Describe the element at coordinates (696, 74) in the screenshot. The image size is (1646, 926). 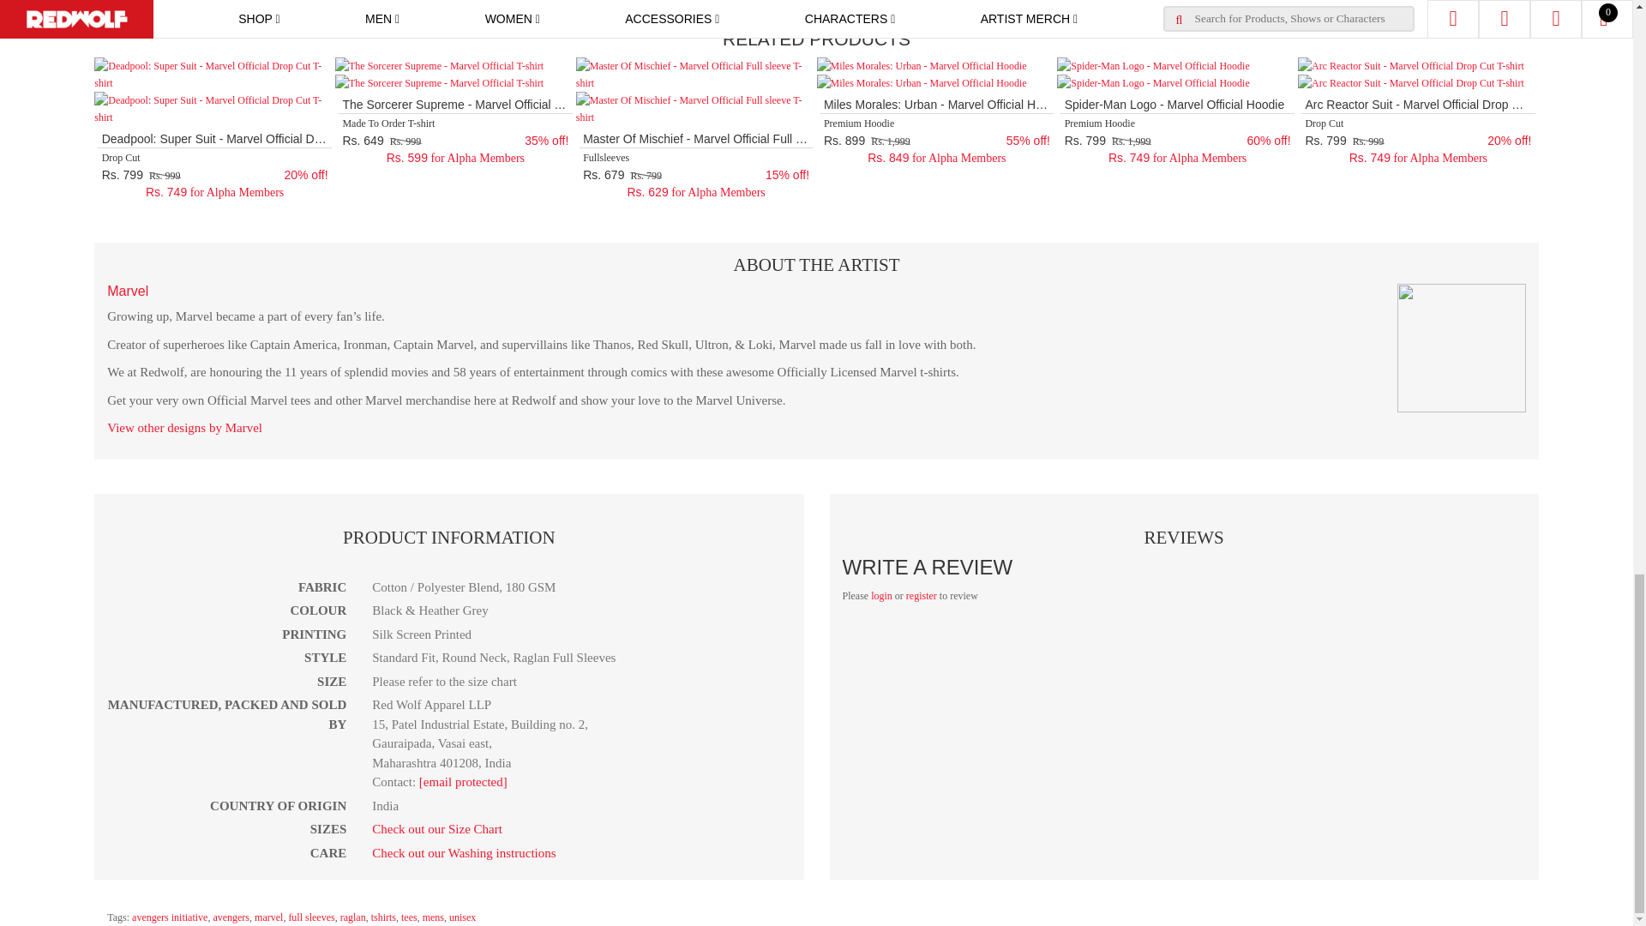
I see `Master Of Mischief - Marvel Official Full sleeve T-shirt` at that location.